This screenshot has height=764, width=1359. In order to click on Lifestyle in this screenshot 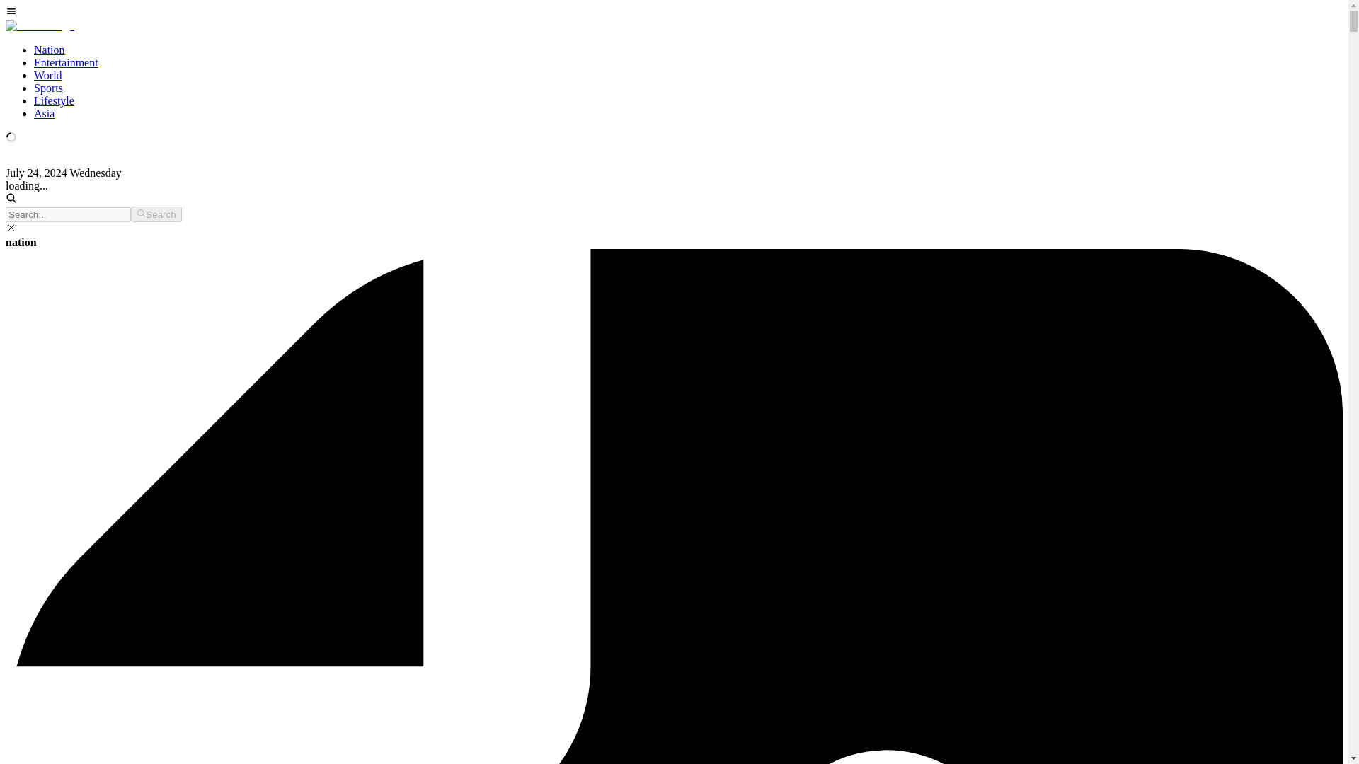, I will do `click(54, 100)`.